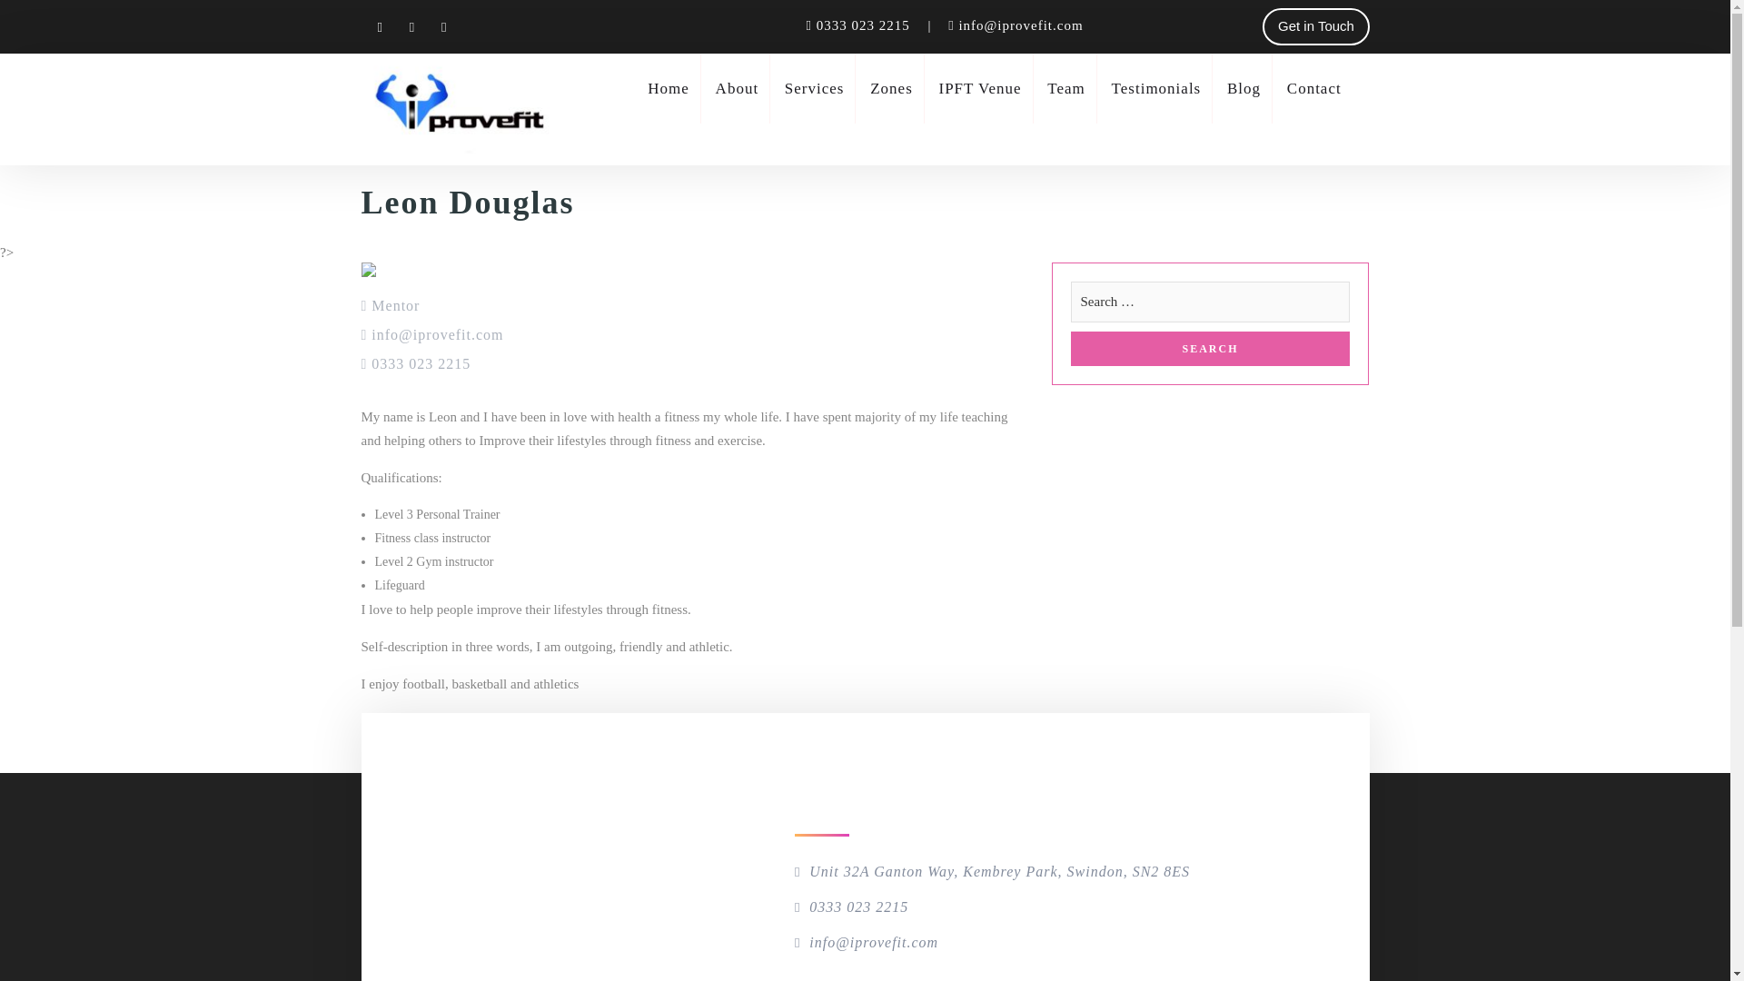 The height and width of the screenshot is (981, 1744). I want to click on Services, so click(814, 88).